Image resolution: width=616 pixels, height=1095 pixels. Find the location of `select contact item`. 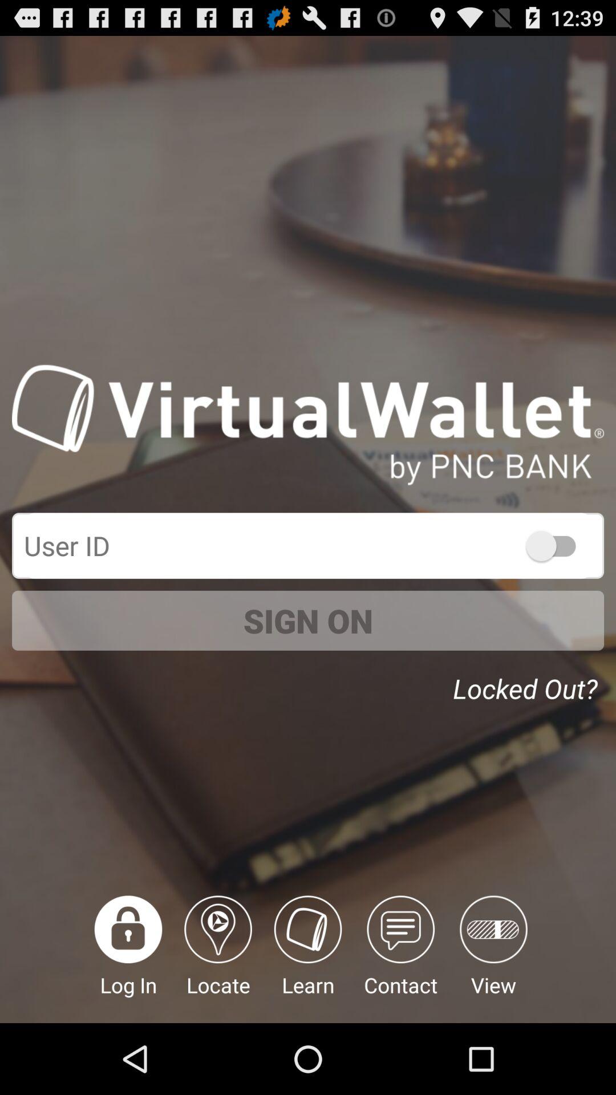

select contact item is located at coordinates (400, 959).